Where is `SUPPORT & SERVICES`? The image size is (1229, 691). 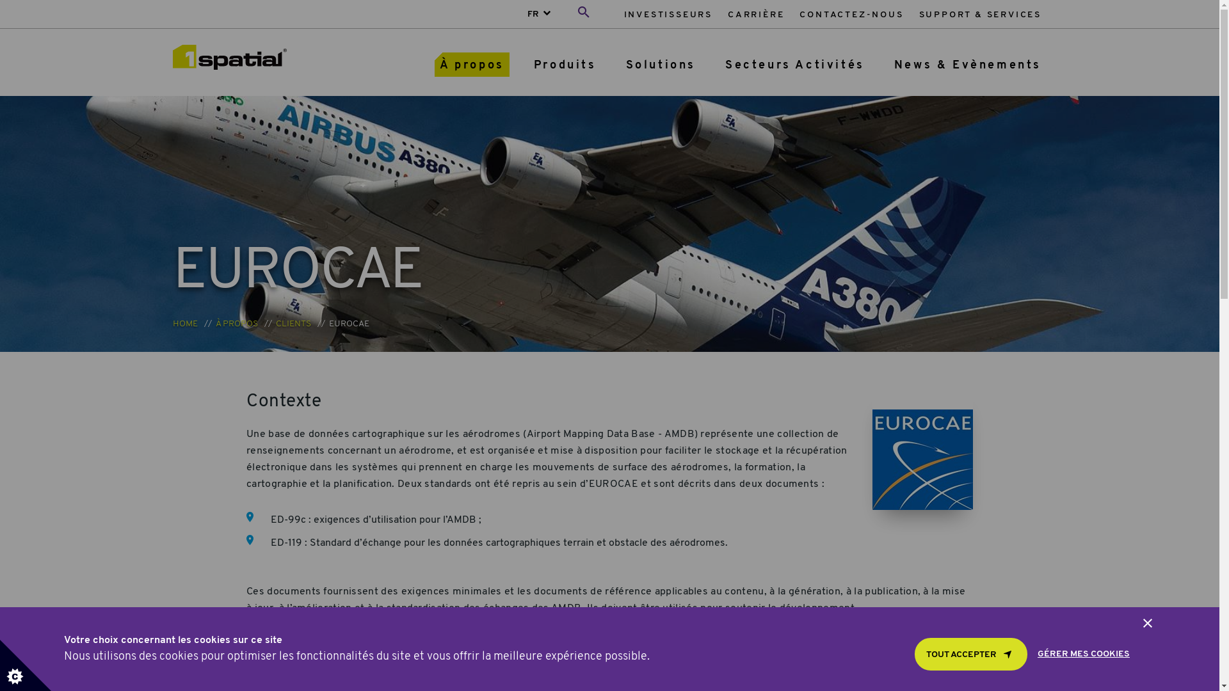
SUPPORT & SERVICES is located at coordinates (981, 15).